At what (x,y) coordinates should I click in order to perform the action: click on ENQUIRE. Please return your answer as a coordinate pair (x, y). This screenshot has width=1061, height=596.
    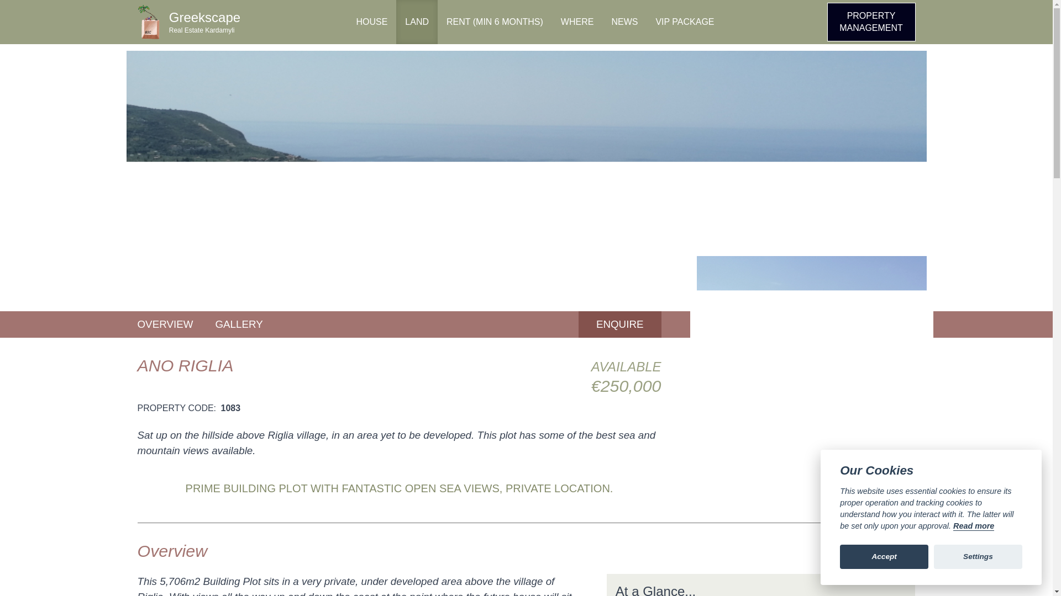
    Looking at the image, I should click on (619, 324).